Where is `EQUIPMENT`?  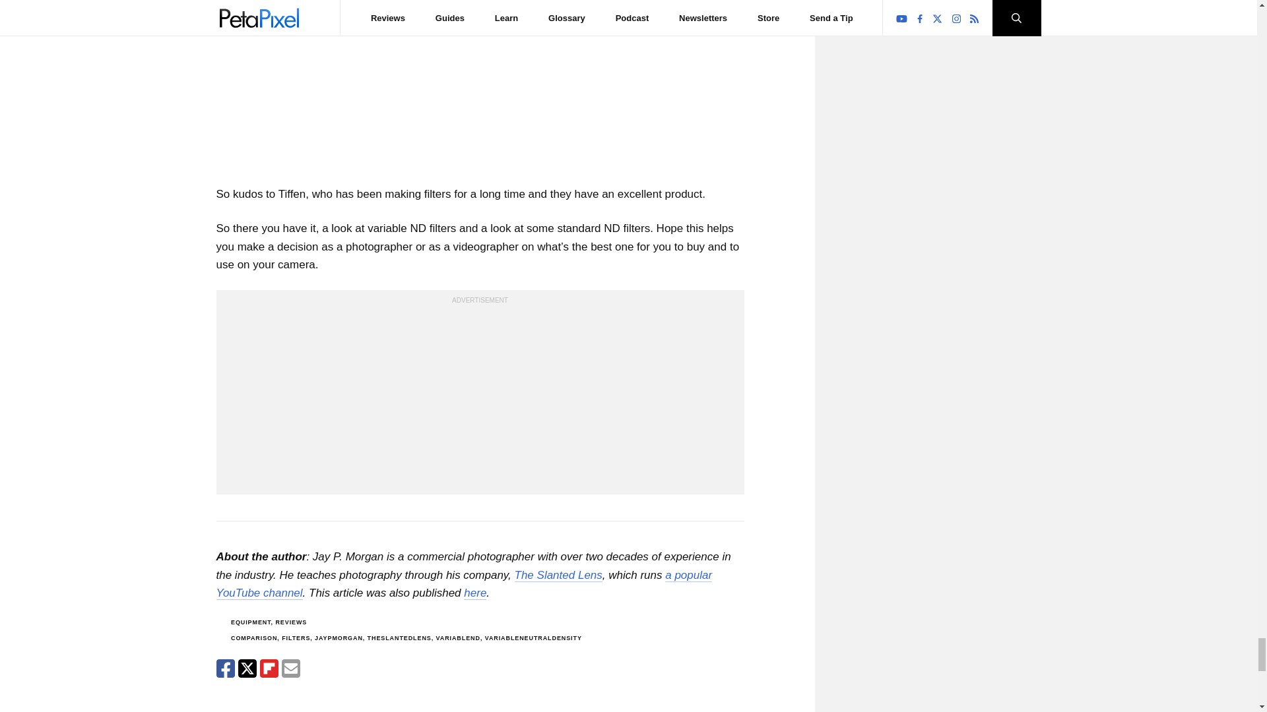 EQUIPMENT is located at coordinates (251, 622).